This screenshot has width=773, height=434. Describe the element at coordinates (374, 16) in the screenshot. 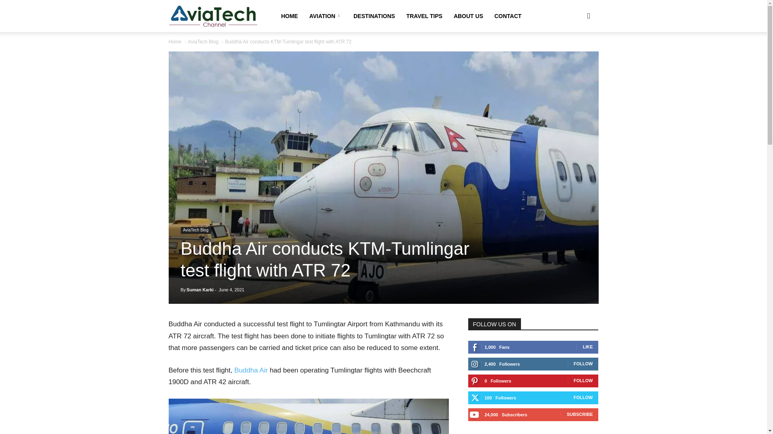

I see `DESTINATIONS` at that location.